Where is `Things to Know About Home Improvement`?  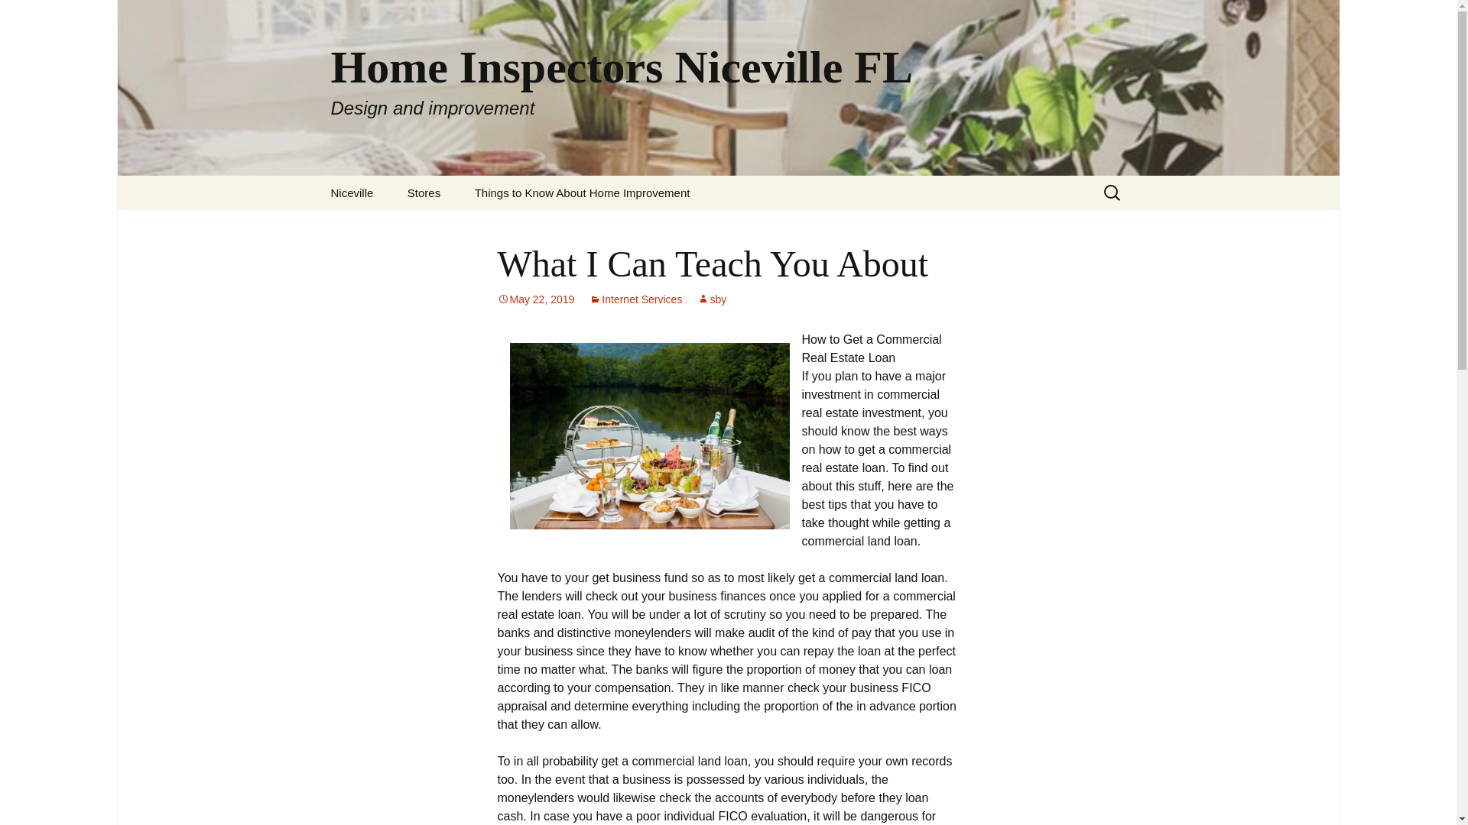
Things to Know About Home Improvement is located at coordinates (583, 192).